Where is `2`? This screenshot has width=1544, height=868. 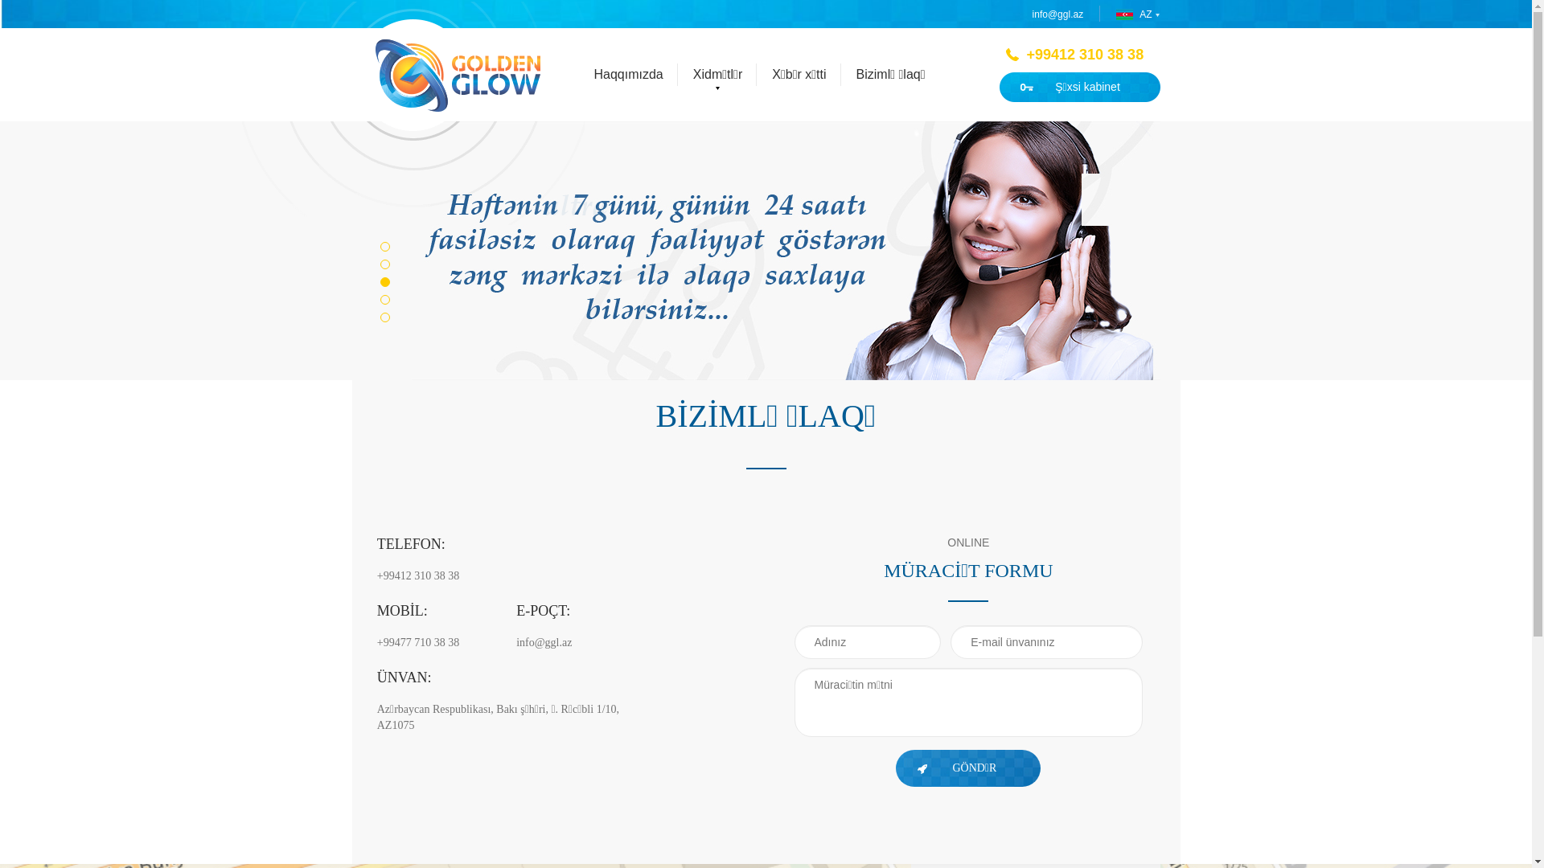 2 is located at coordinates (384, 264).